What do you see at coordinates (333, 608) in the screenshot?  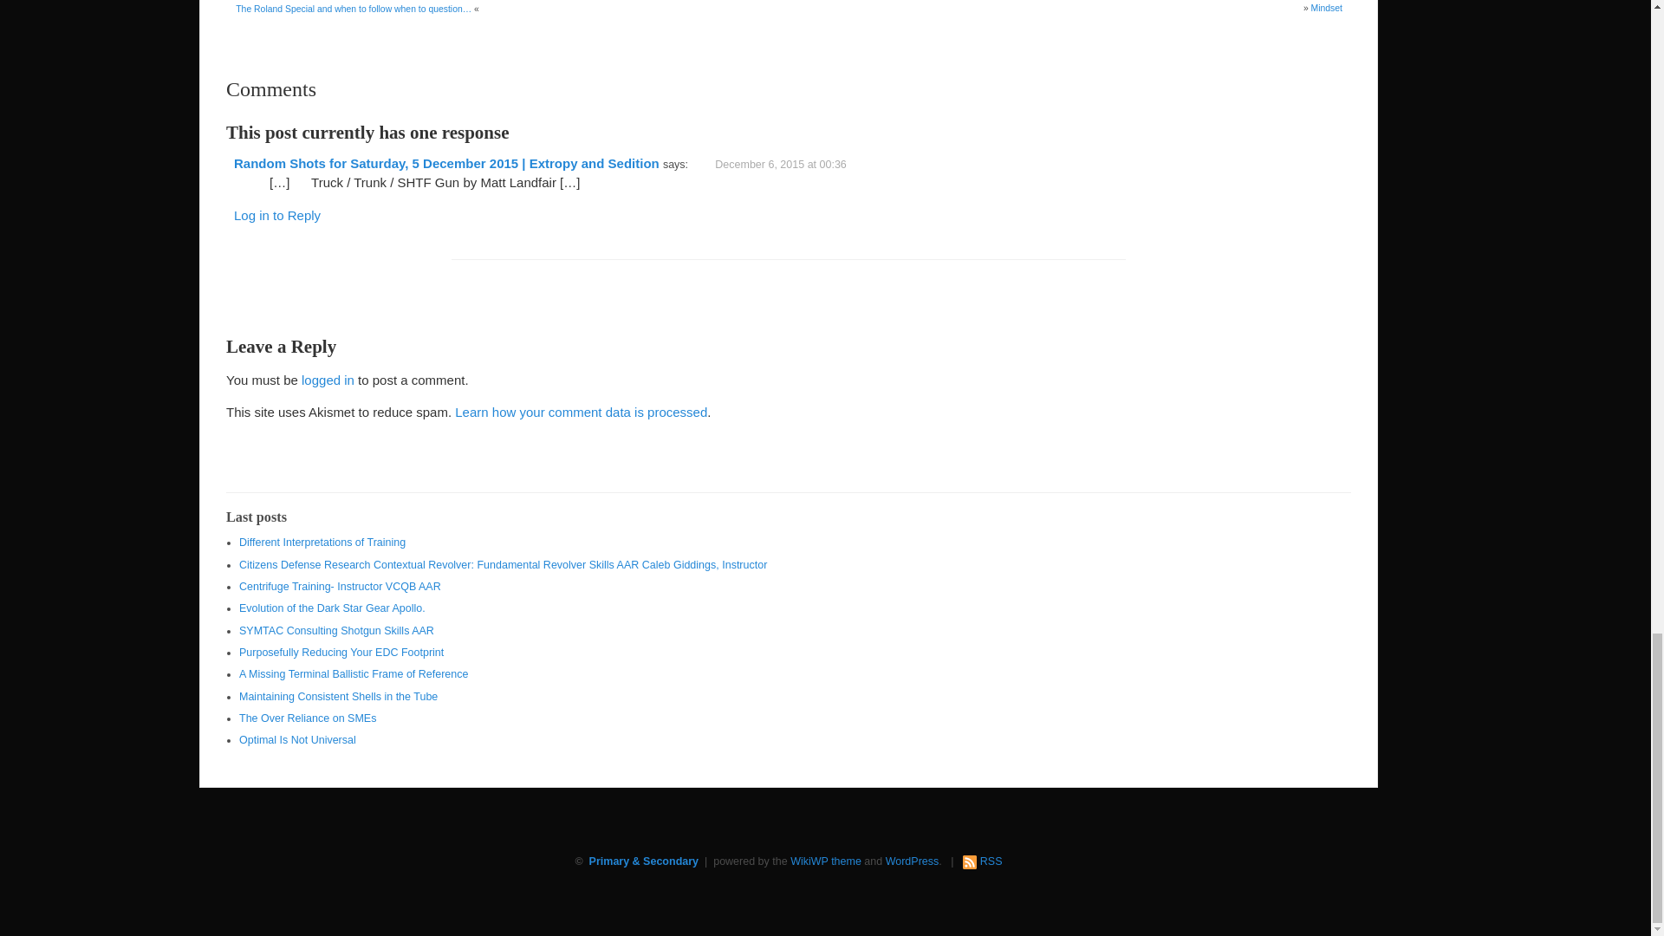 I see `Evolution of the Dark Star Gear Apollo. ` at bounding box center [333, 608].